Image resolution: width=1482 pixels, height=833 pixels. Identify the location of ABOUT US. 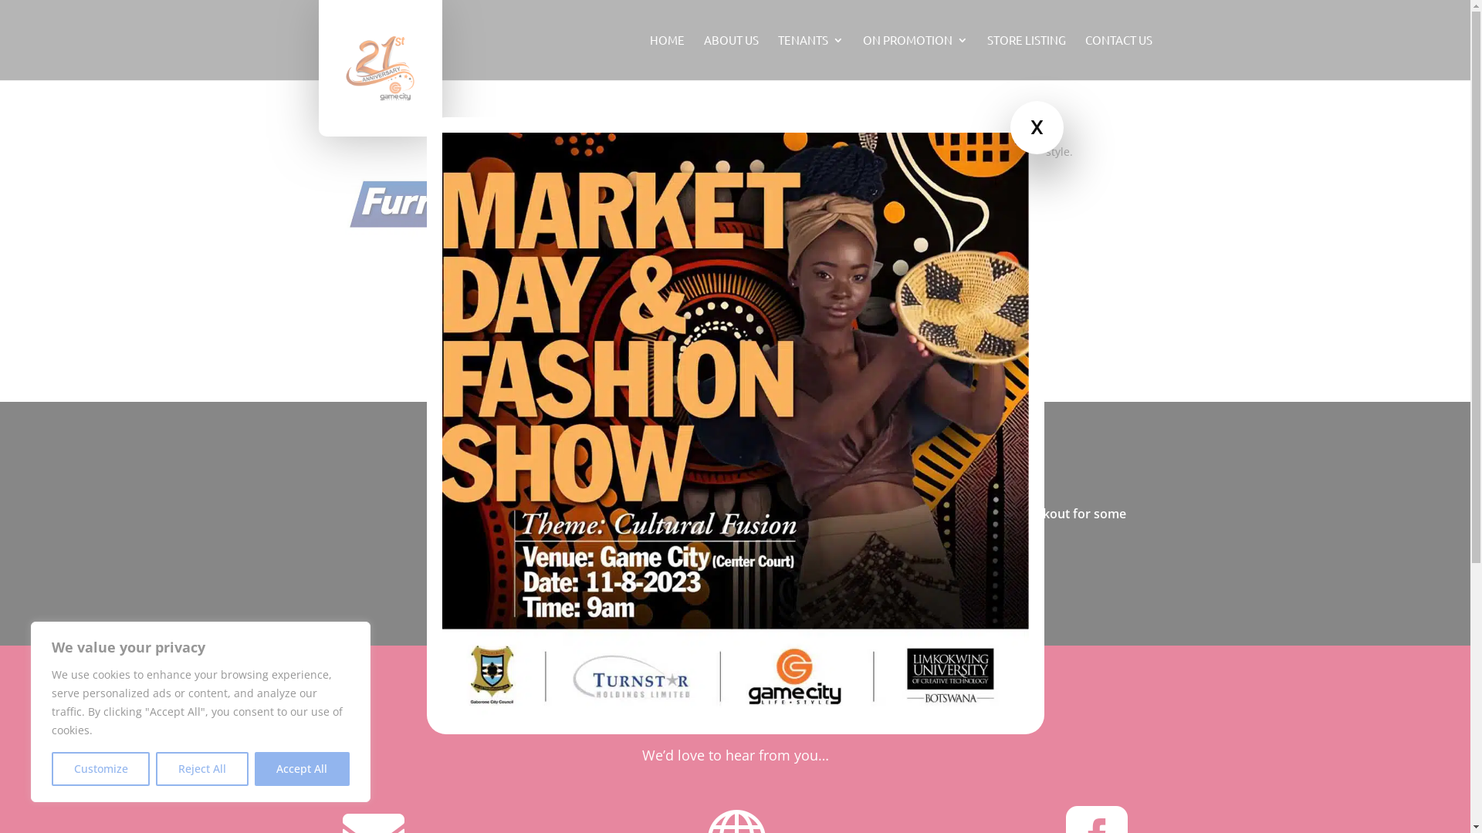
(732, 57).